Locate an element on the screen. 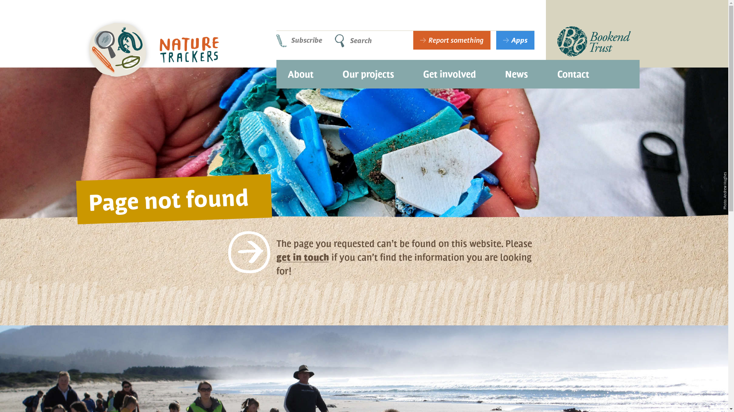 This screenshot has width=734, height=412. About is located at coordinates (300, 71).